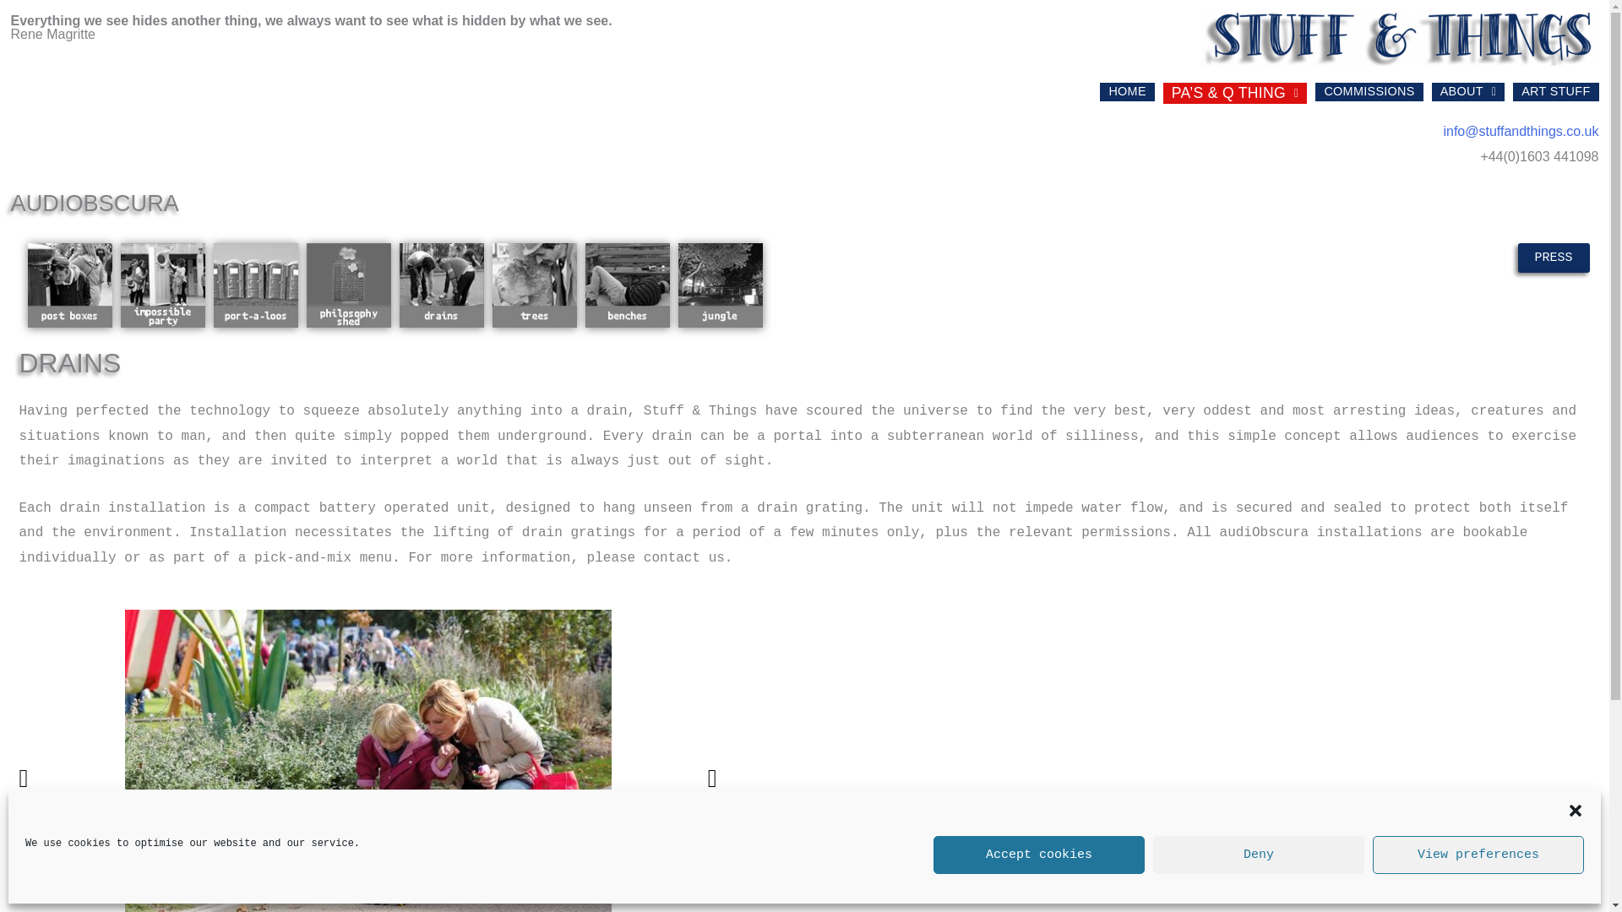 This screenshot has width=1622, height=912. I want to click on View preferences, so click(1478, 855).